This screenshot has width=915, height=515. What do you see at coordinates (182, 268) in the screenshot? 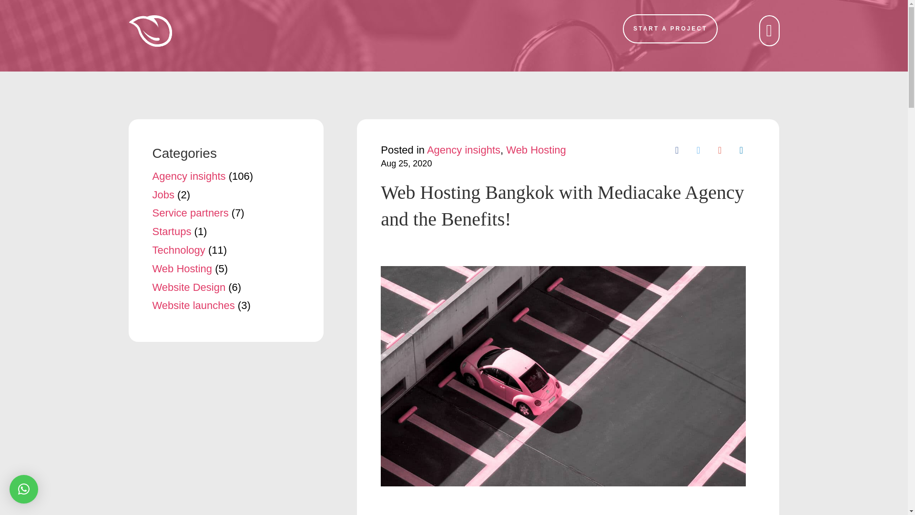
I see `Web Hosting` at bounding box center [182, 268].